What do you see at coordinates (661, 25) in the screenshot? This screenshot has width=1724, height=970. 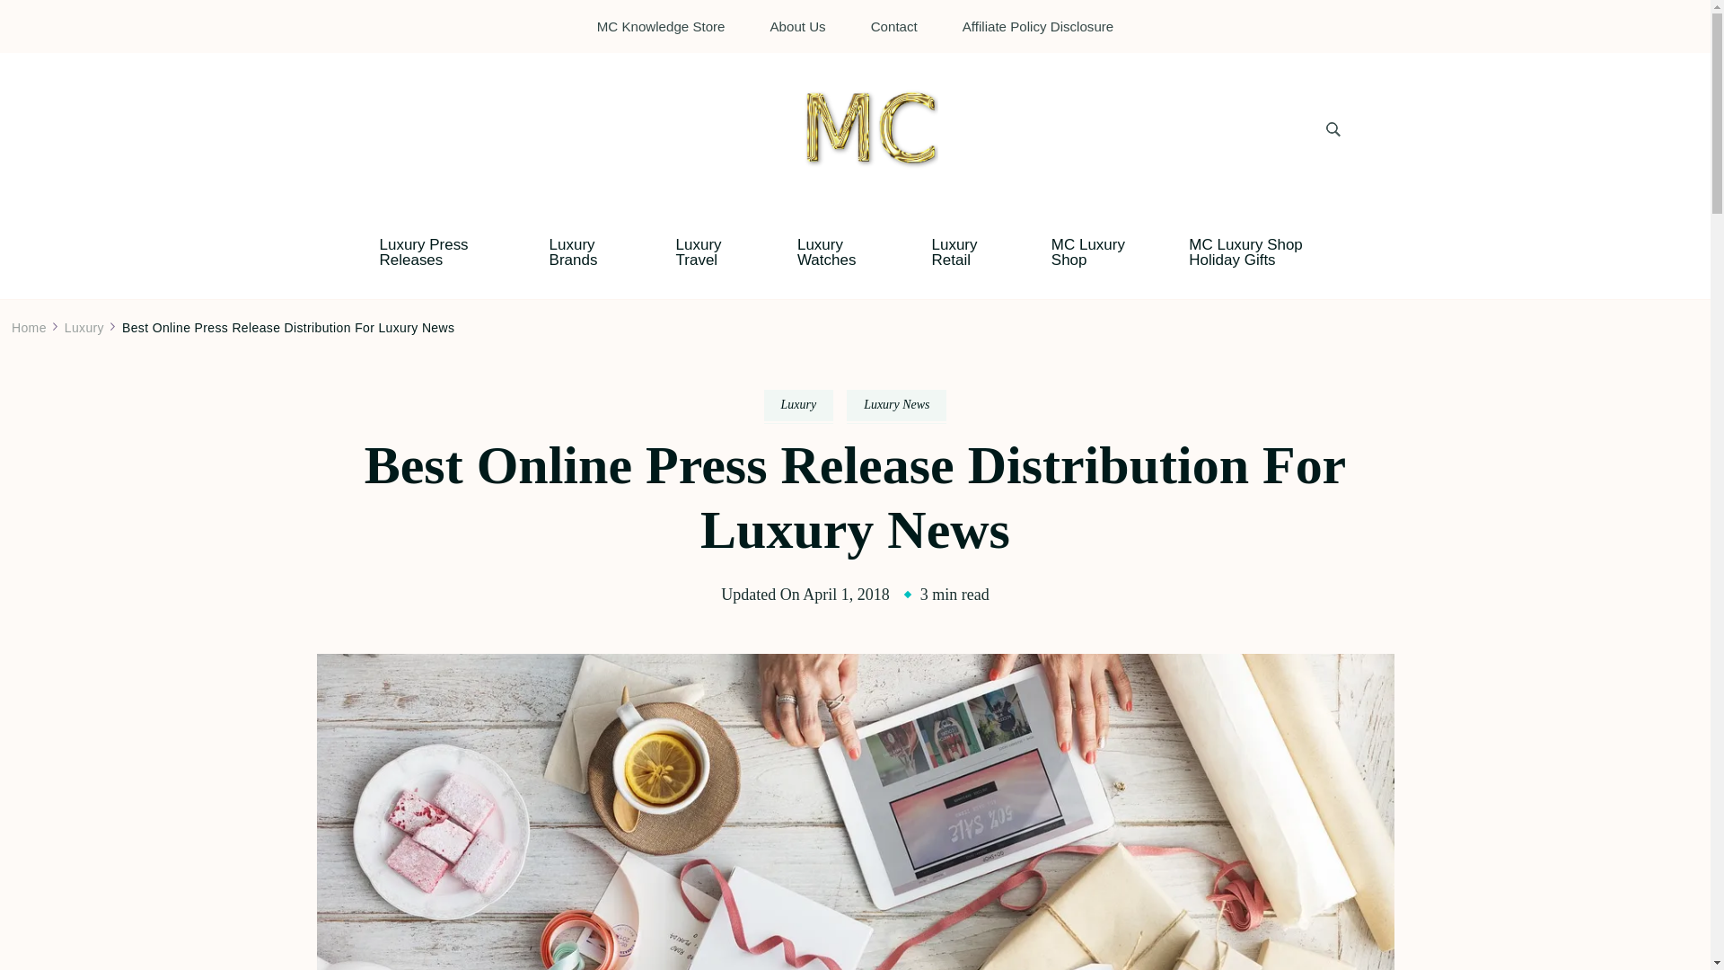 I see `MC Knowledge Store` at bounding box center [661, 25].